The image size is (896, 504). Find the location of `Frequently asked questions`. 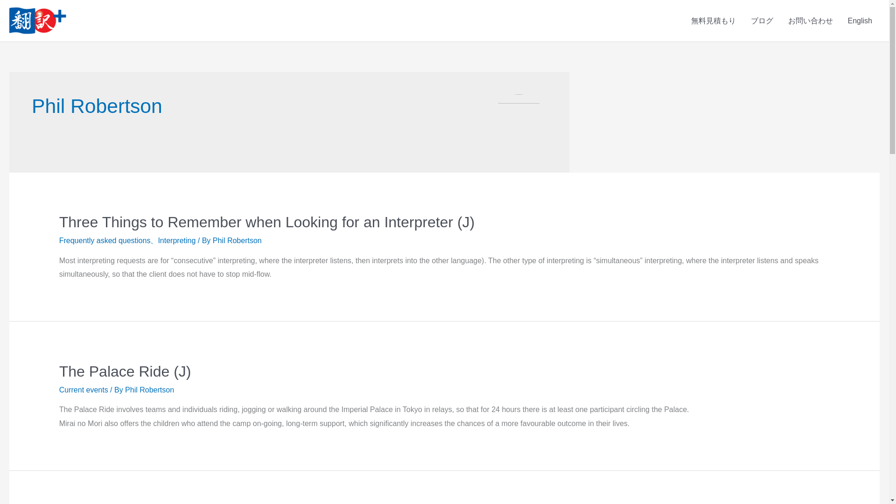

Frequently asked questions is located at coordinates (105, 240).